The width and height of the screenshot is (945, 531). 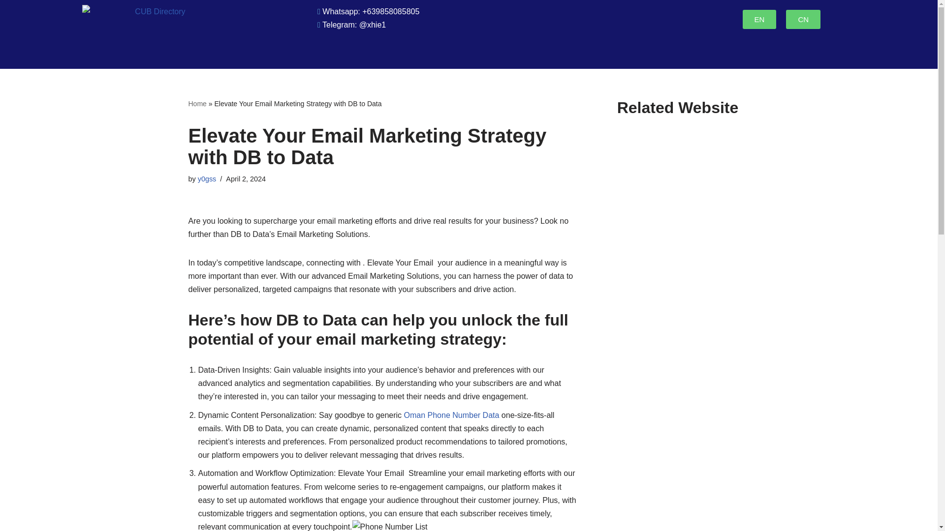 What do you see at coordinates (452, 415) in the screenshot?
I see `Oman Phone Number Data` at bounding box center [452, 415].